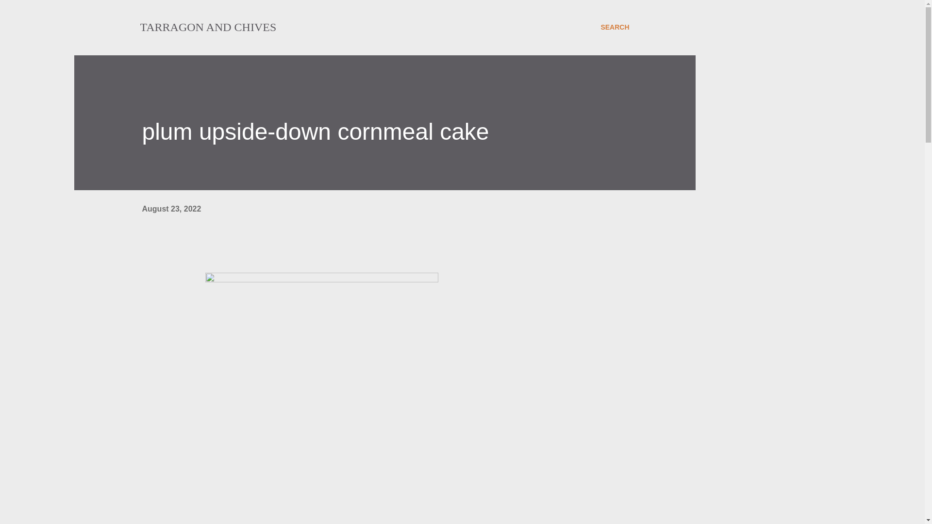 This screenshot has width=932, height=524. Describe the element at coordinates (208, 27) in the screenshot. I see `TARRAGON AND CHIVES` at that location.